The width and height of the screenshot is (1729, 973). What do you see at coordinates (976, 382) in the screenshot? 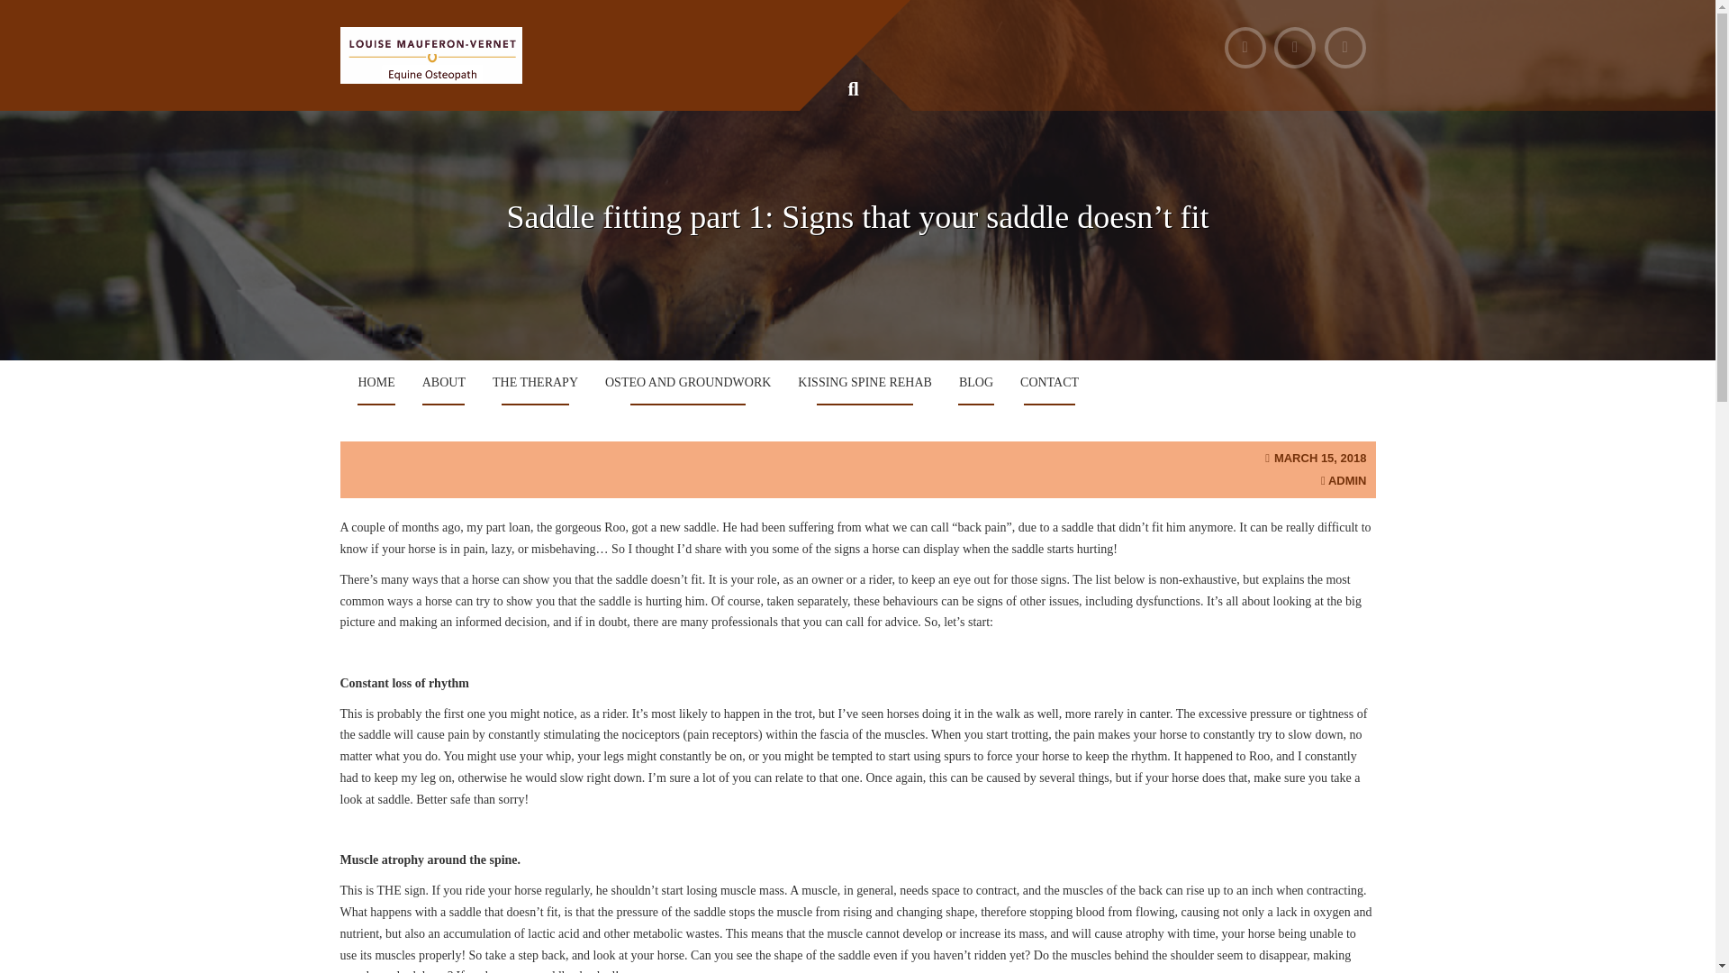
I see `BLOG` at bounding box center [976, 382].